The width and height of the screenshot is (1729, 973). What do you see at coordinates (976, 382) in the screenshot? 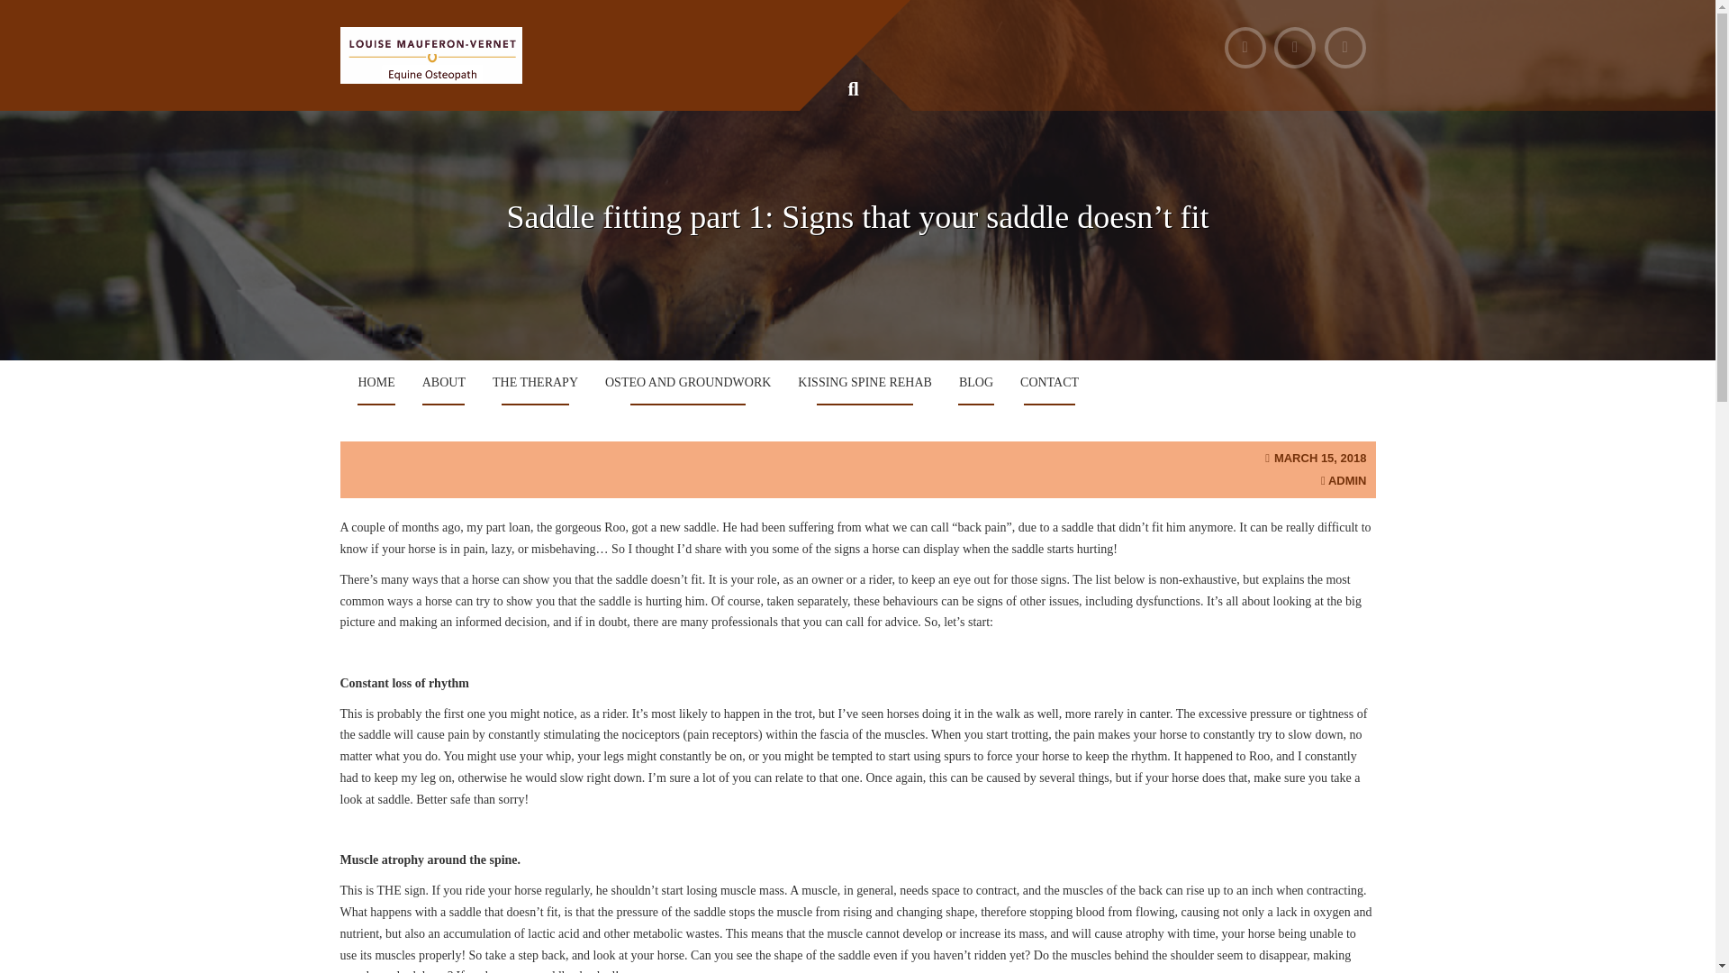
I see `BLOG` at bounding box center [976, 382].